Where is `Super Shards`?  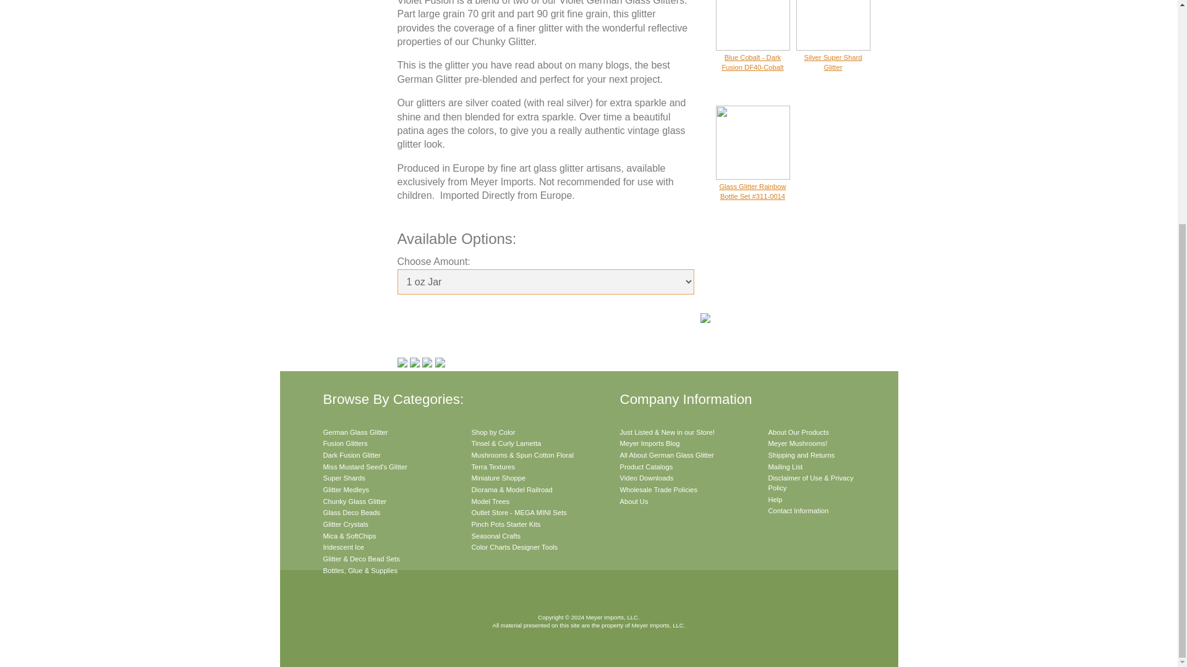
Super Shards is located at coordinates (344, 477).